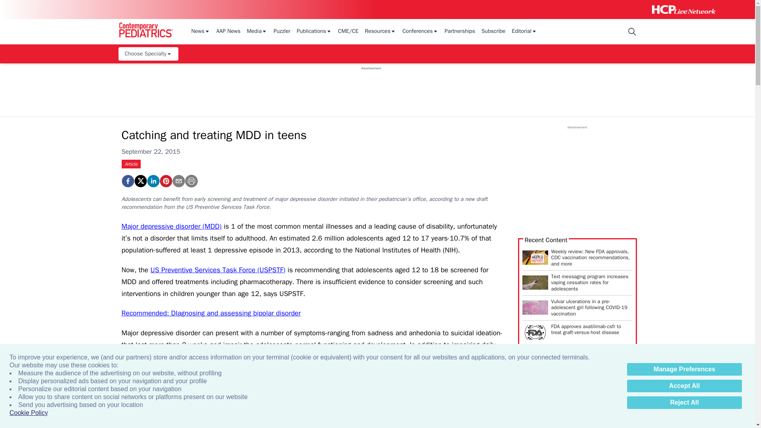  Describe the element at coordinates (200, 32) in the screenshot. I see `News` at that location.